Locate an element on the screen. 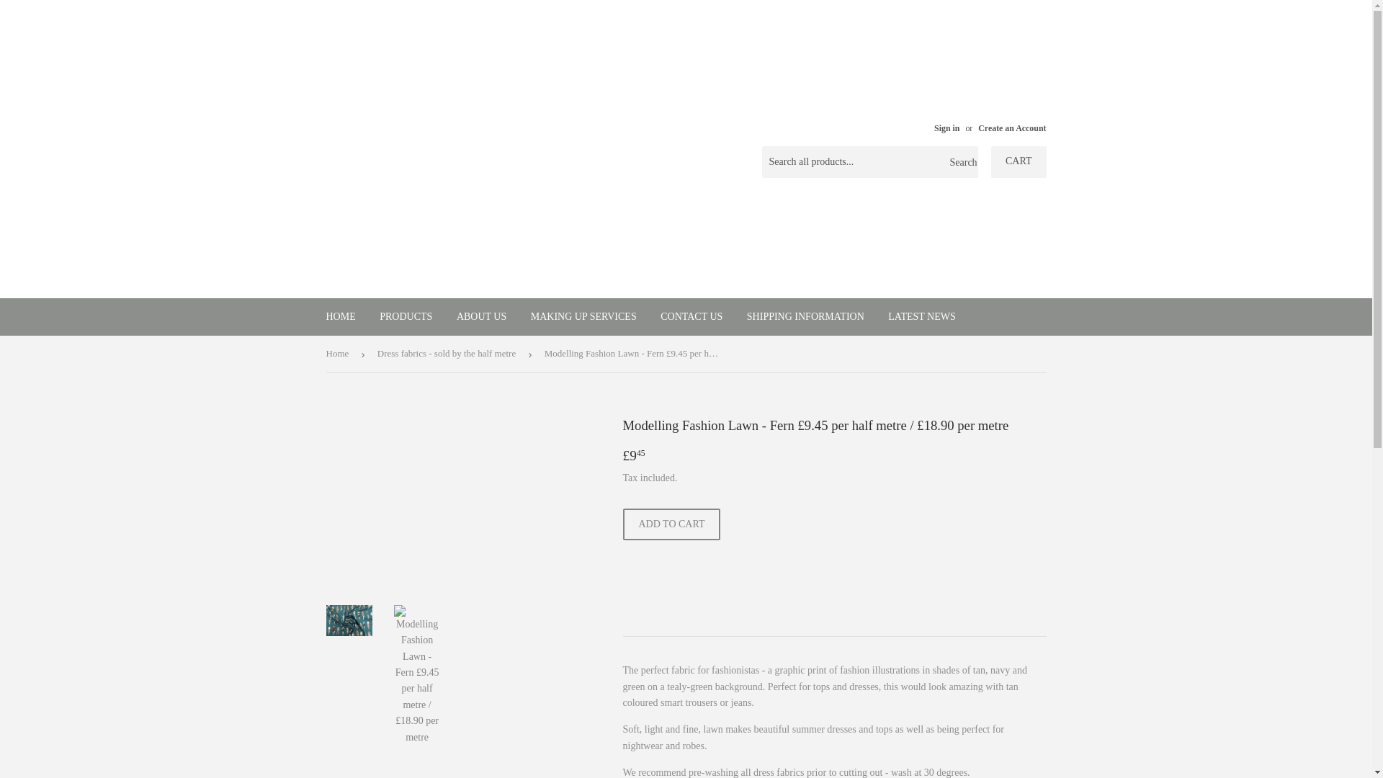 This screenshot has height=778, width=1383. SHIPPING INFORMATION is located at coordinates (805, 316).